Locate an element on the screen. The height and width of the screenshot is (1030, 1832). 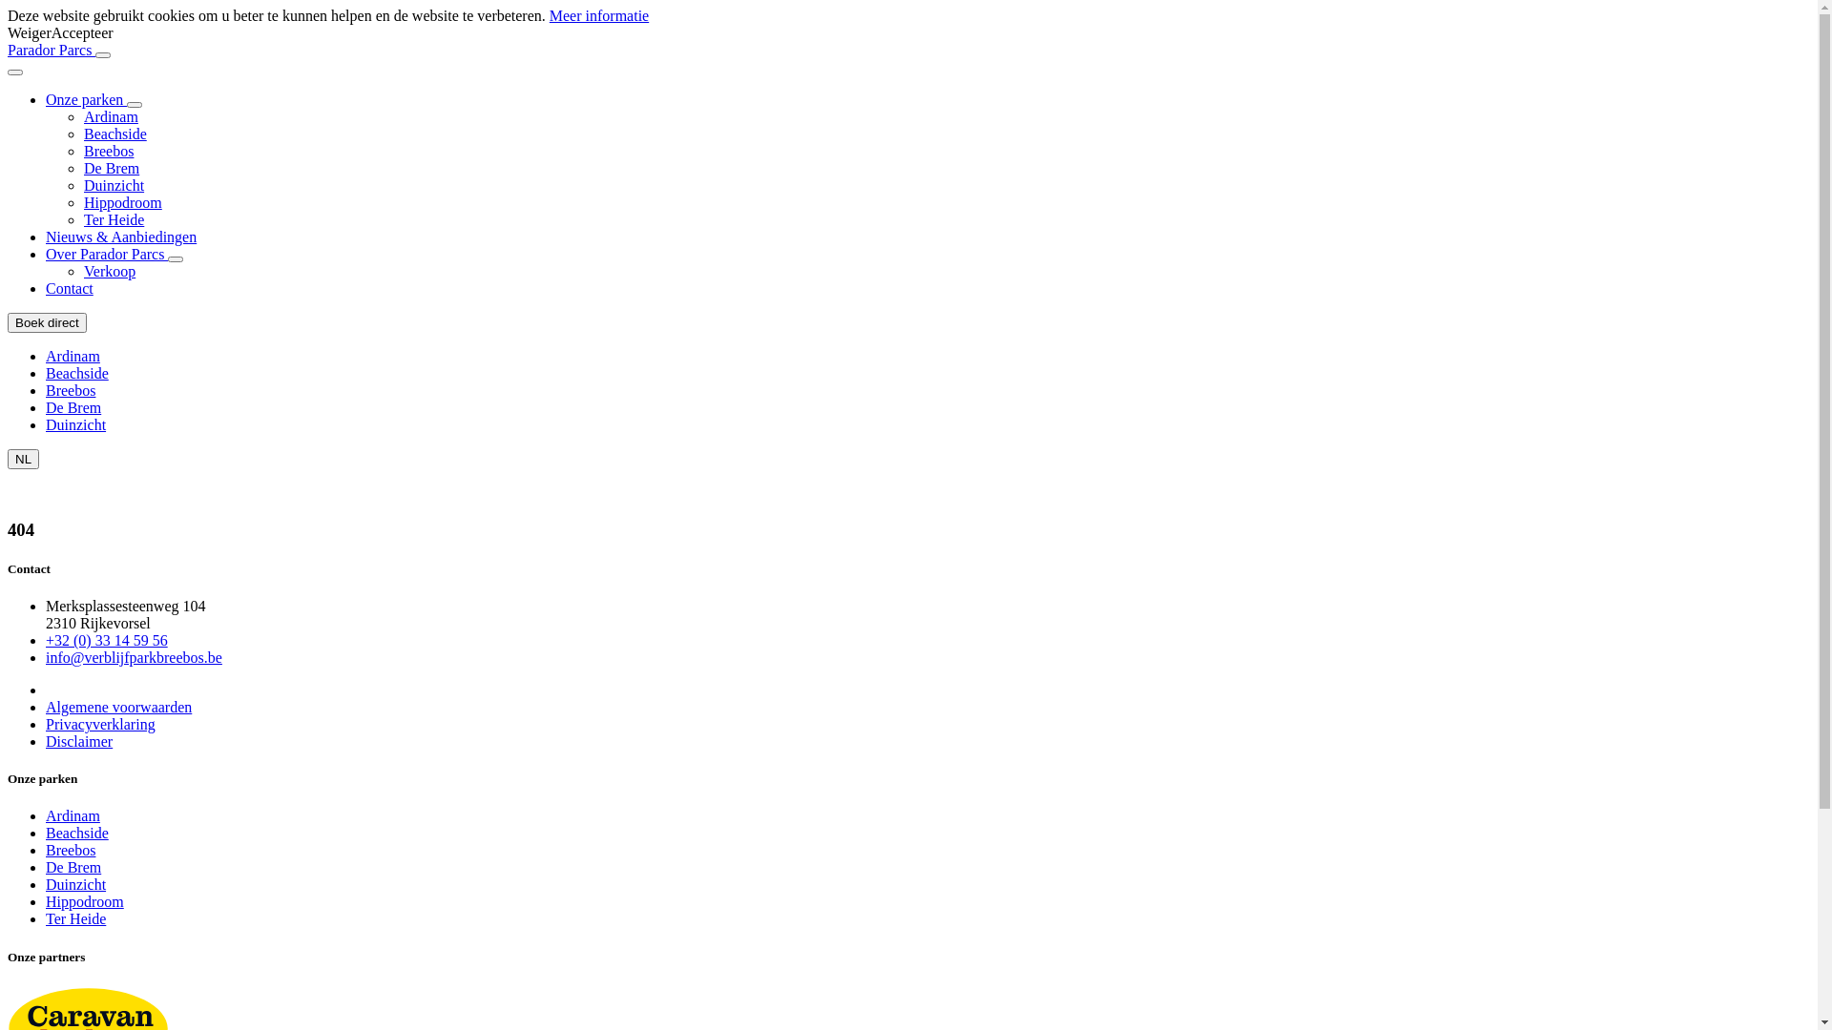
Duinzicht is located at coordinates (76, 885).